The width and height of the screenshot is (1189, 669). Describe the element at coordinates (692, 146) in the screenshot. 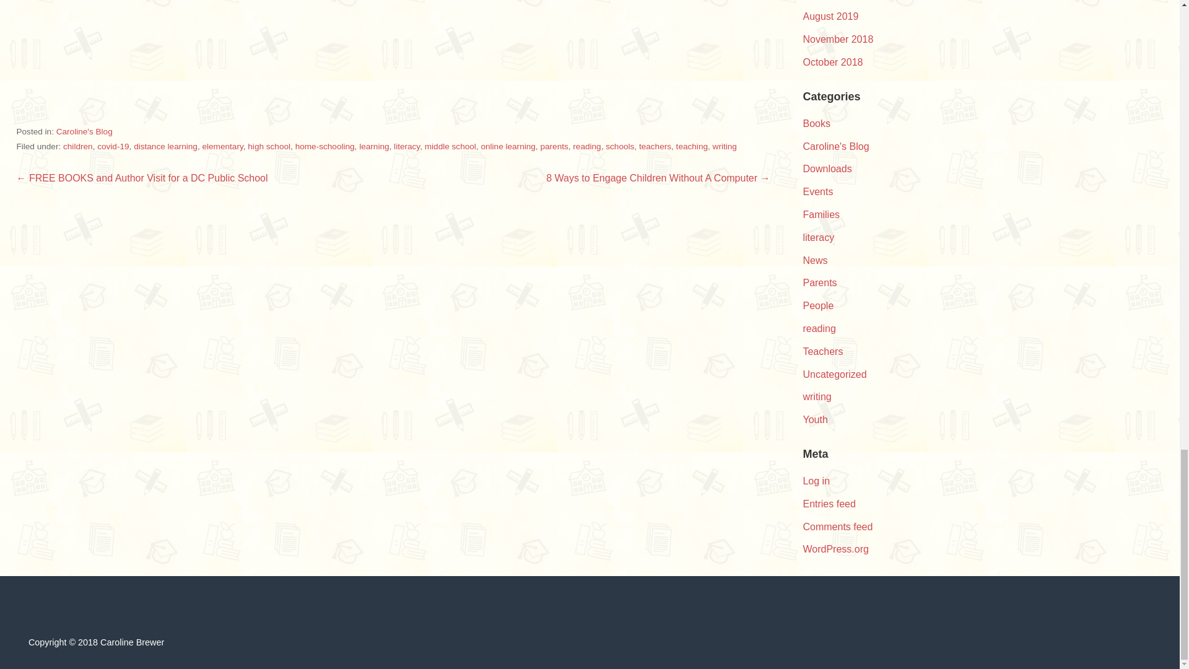

I see `teaching` at that location.